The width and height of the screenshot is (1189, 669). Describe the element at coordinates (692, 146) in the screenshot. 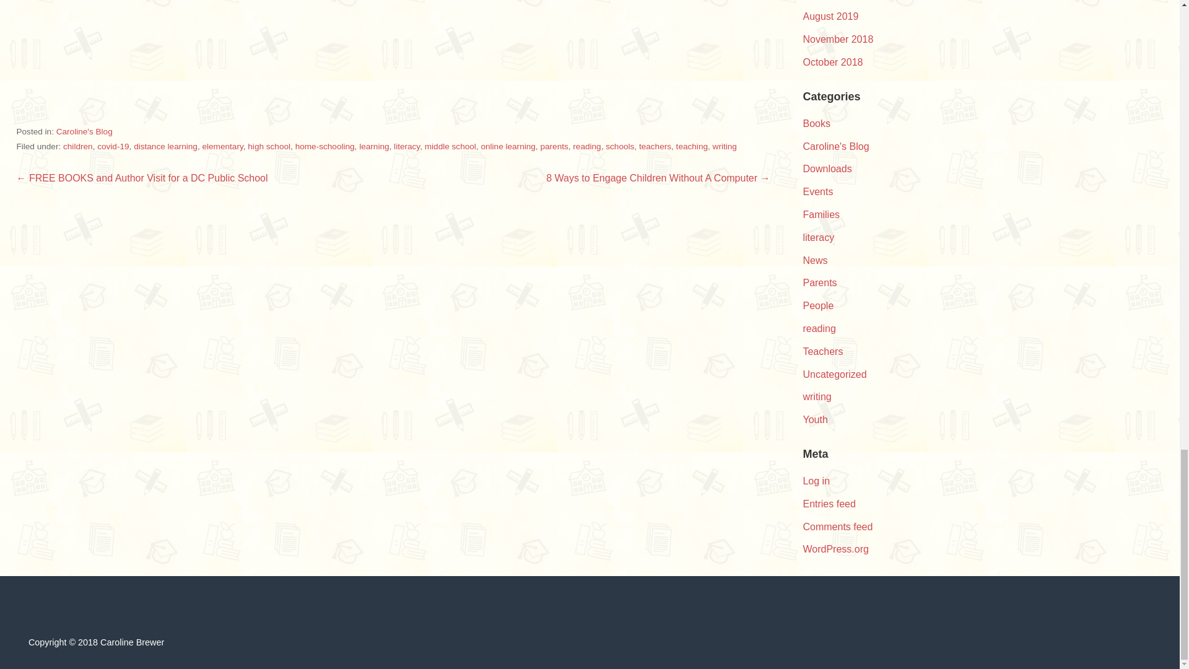

I see `teaching` at that location.